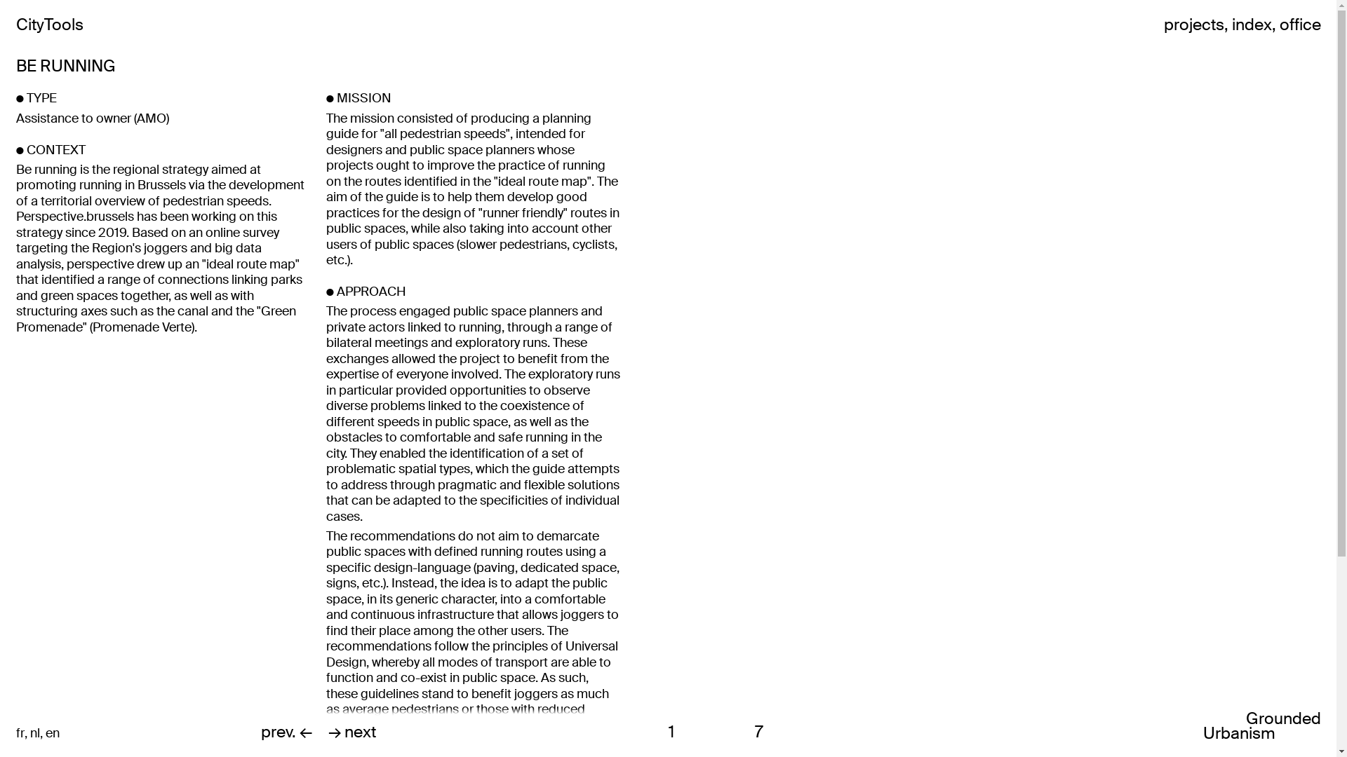 The height and width of the screenshot is (757, 1347). I want to click on CityTools, so click(49, 24).